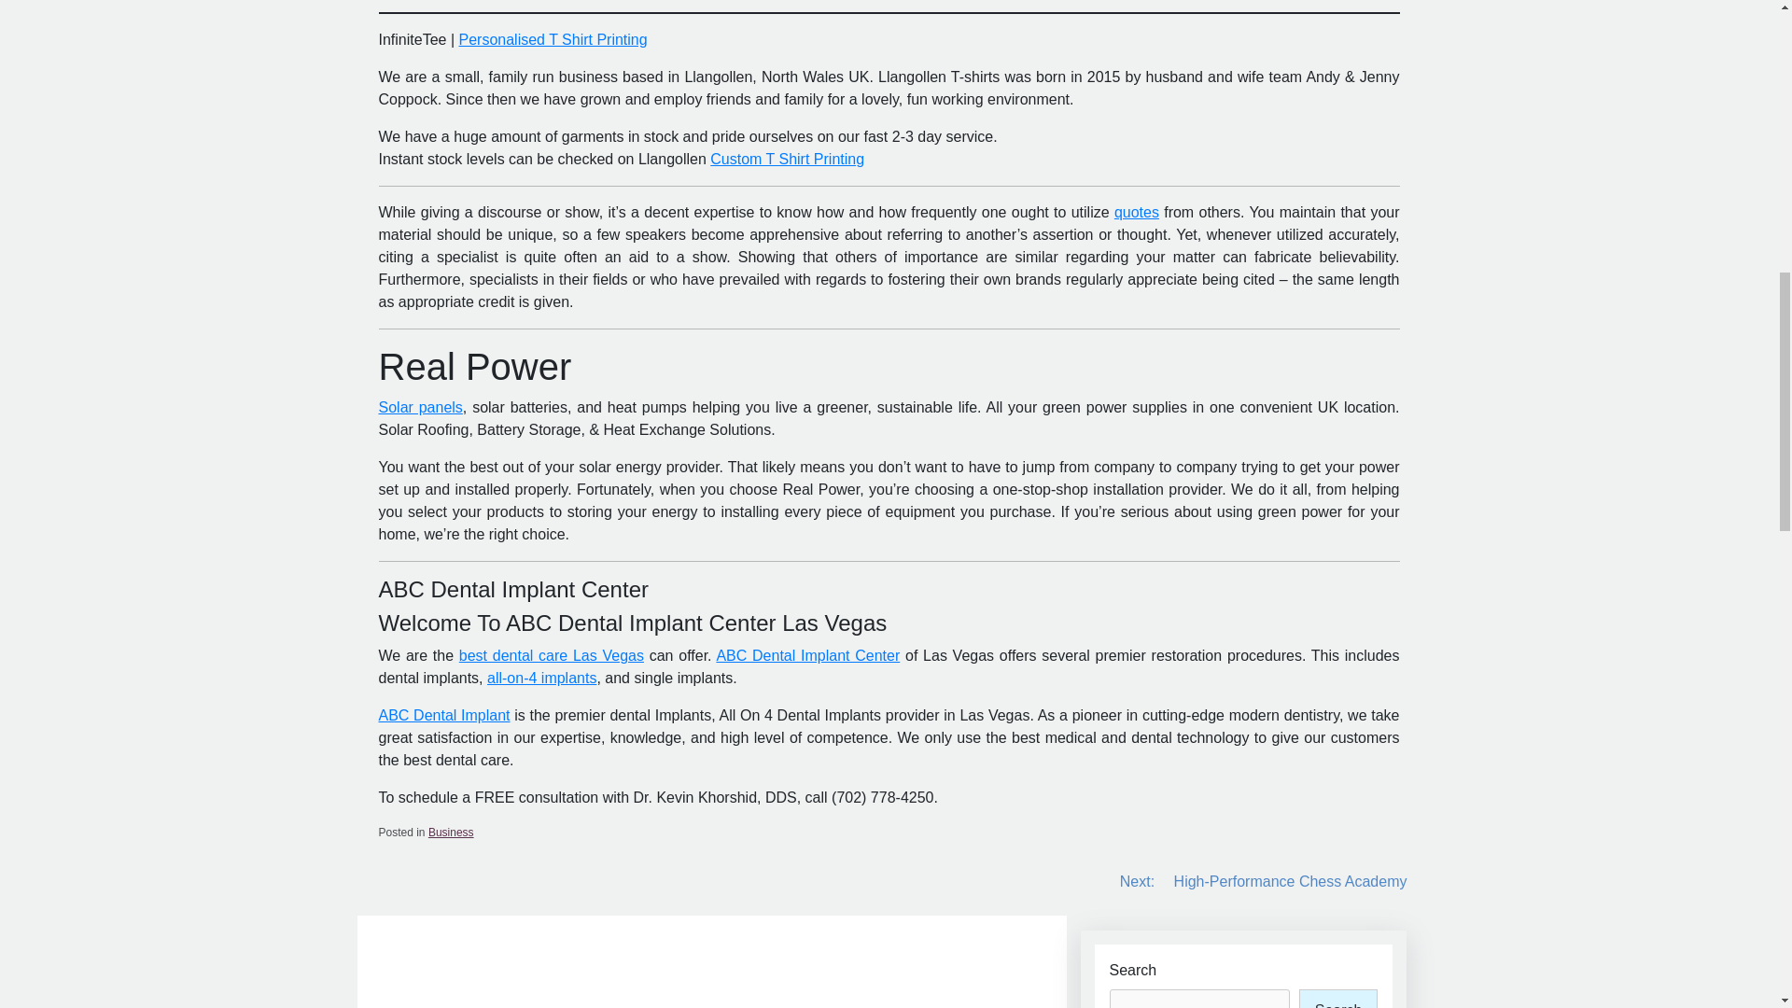 This screenshot has width=1792, height=1008. I want to click on best dental care Las Vegas, so click(551, 655).